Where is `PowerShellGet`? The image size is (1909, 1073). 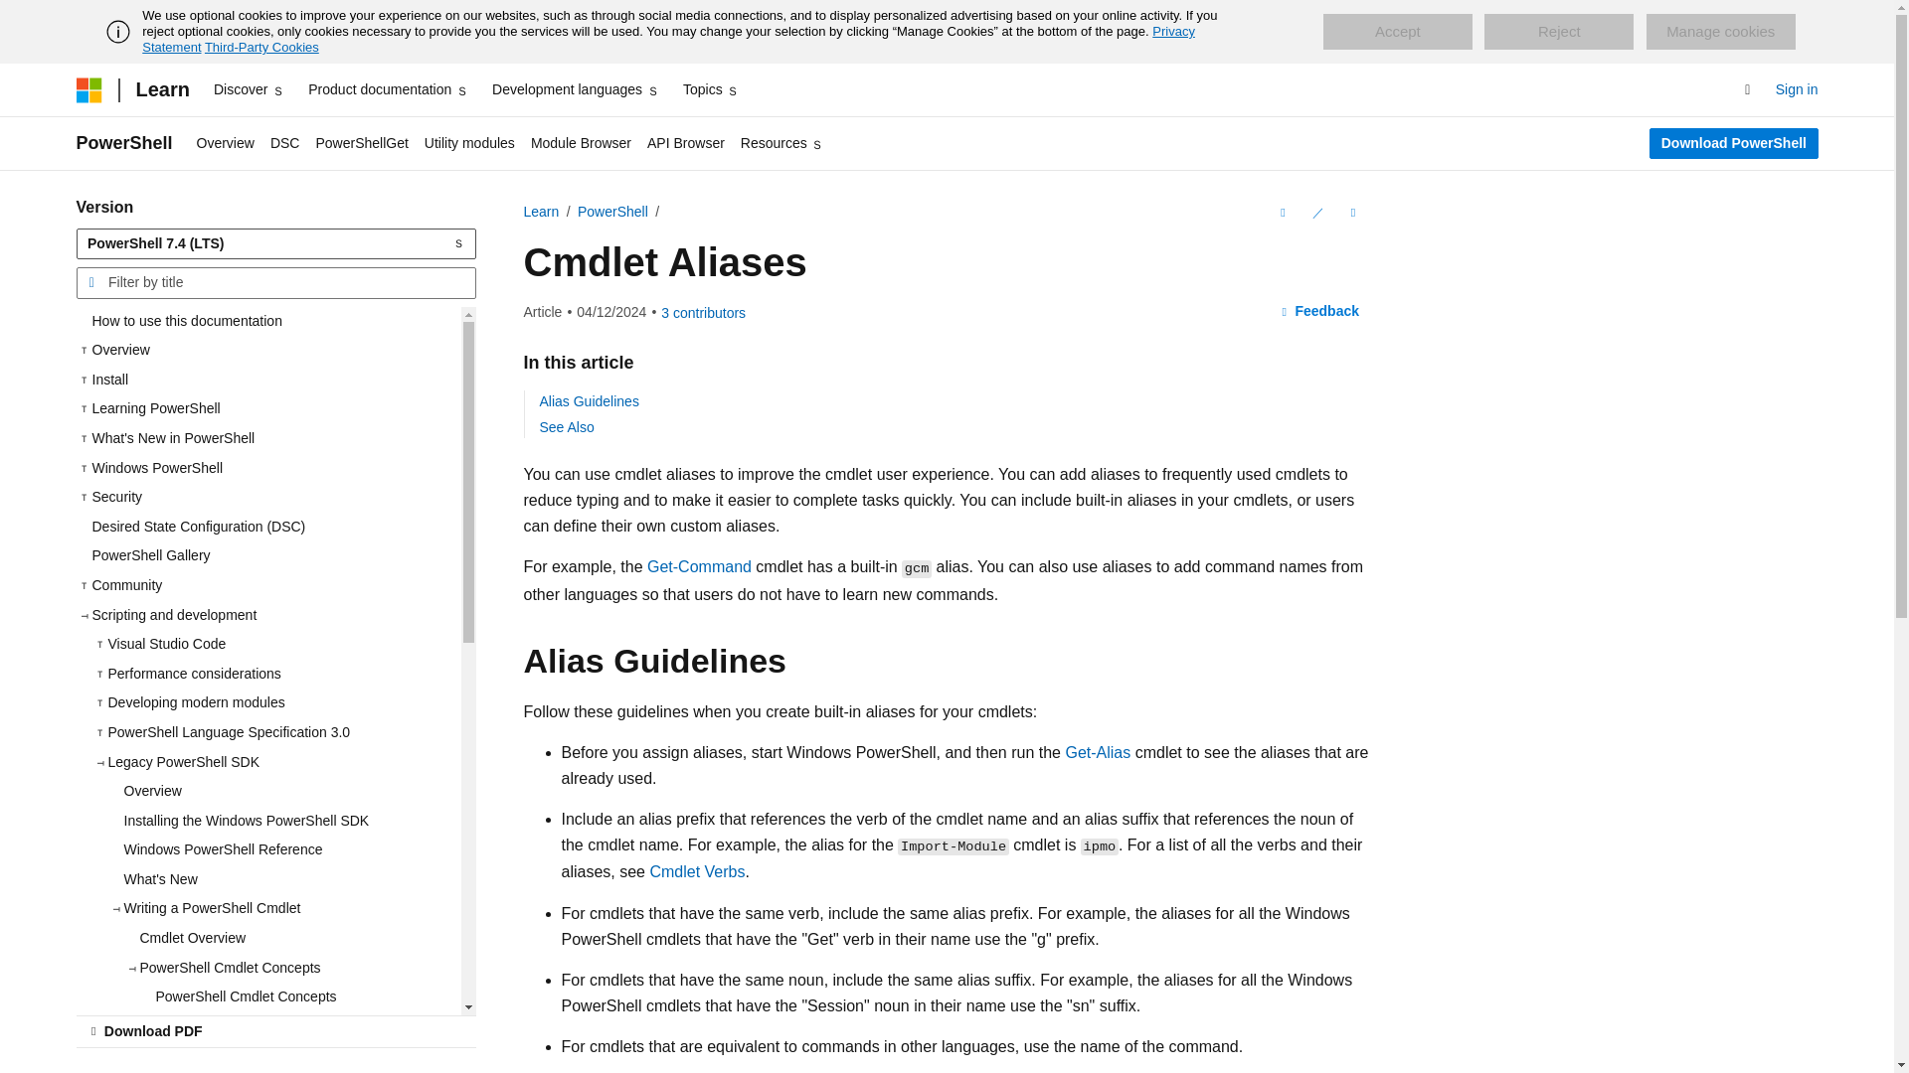
PowerShellGet is located at coordinates (362, 143).